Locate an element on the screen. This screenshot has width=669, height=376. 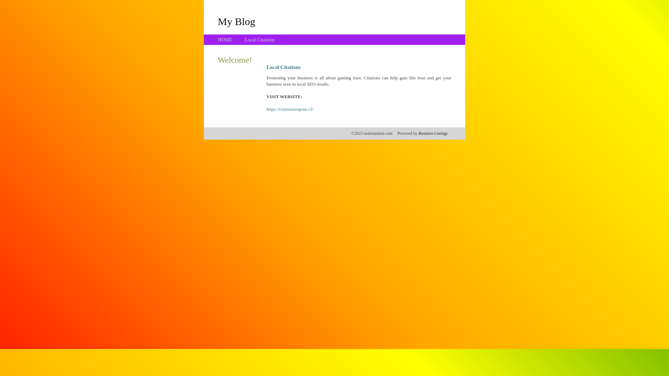
My Blog is located at coordinates (237, 21).